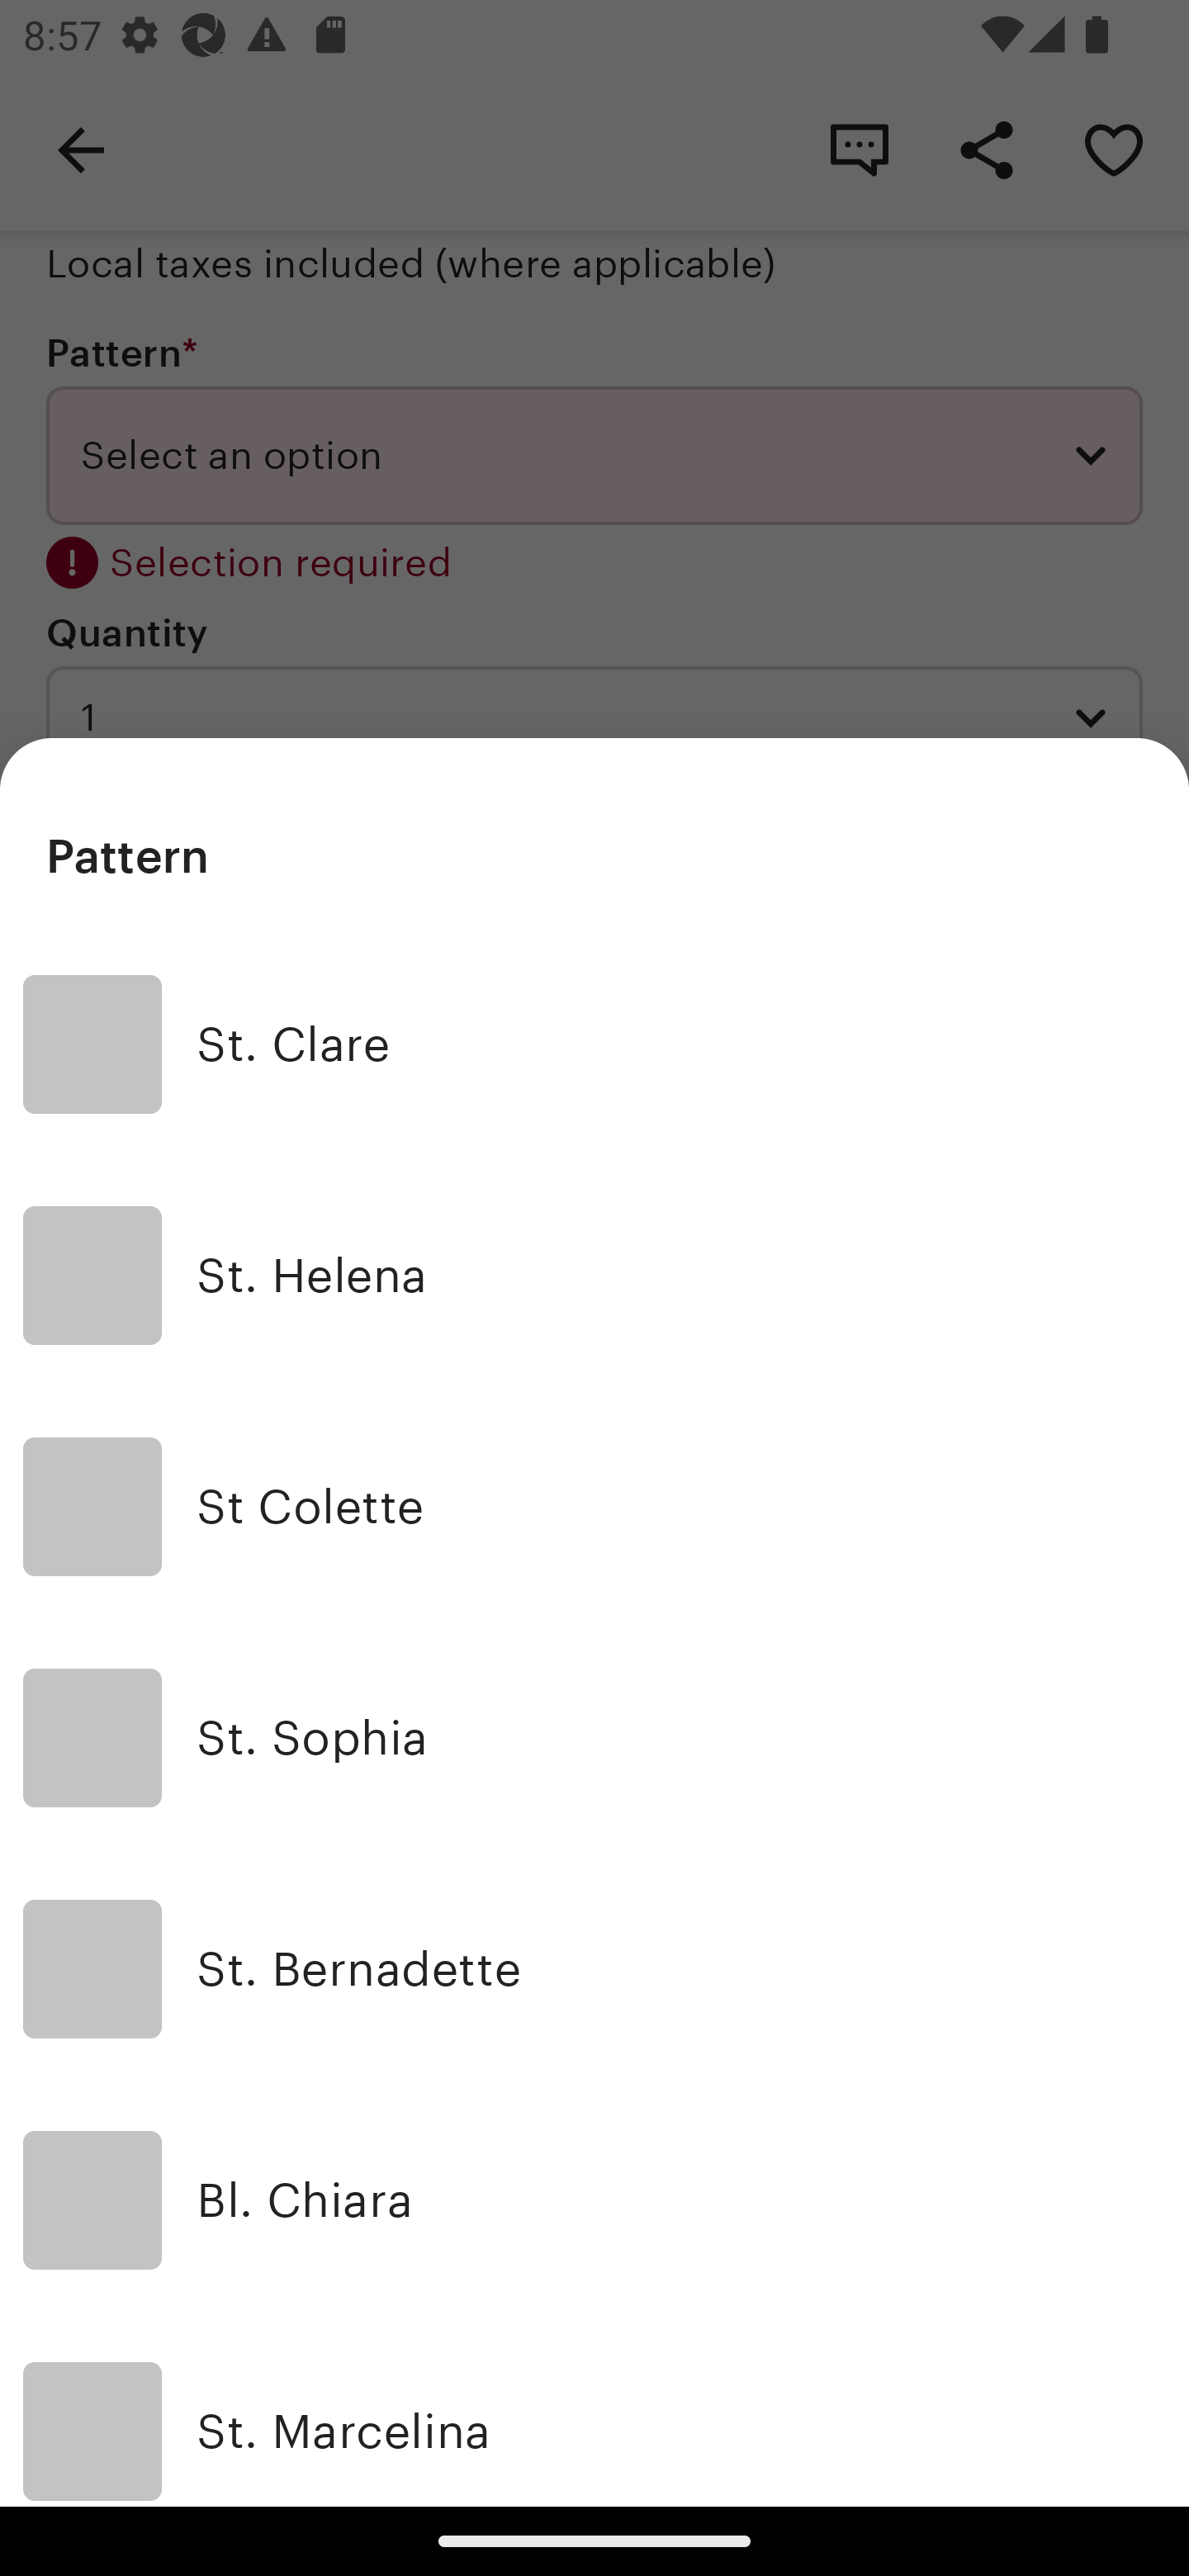 The height and width of the screenshot is (2576, 1189). Describe the element at coordinates (594, 2411) in the screenshot. I see `St. Marcelina` at that location.